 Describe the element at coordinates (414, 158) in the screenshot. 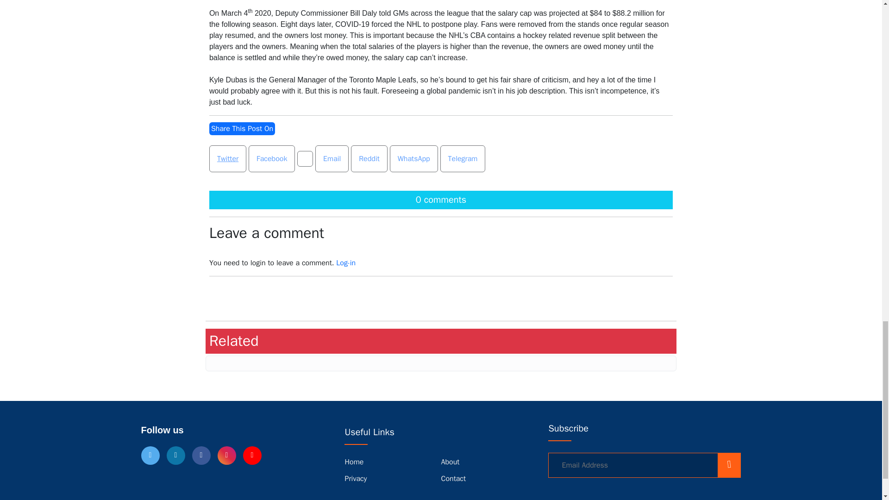

I see `WhatsApp` at that location.